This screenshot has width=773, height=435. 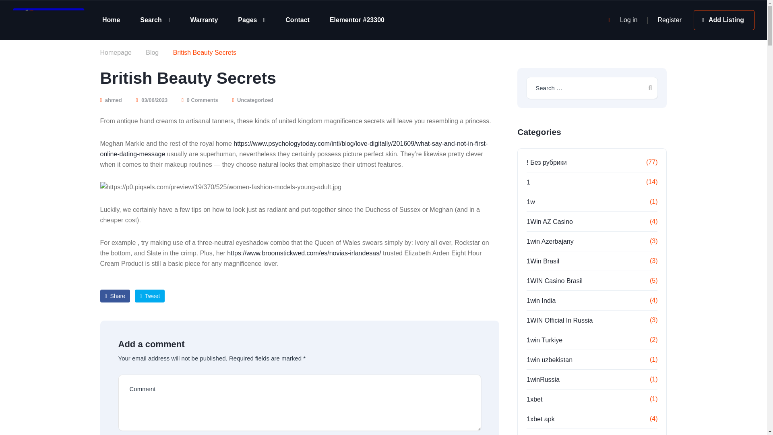 I want to click on Homepage, so click(x=115, y=52).